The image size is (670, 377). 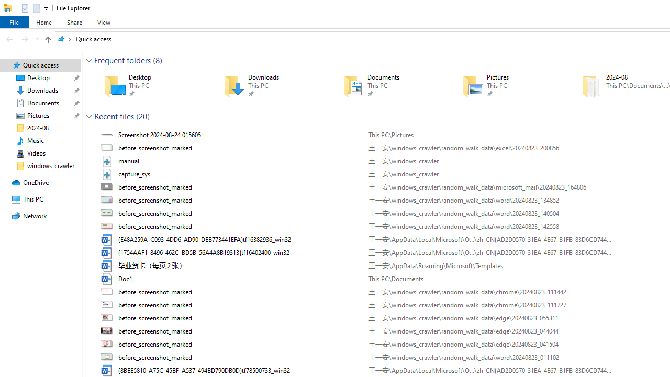 I want to click on Pinned, so click(x=524, y=94).